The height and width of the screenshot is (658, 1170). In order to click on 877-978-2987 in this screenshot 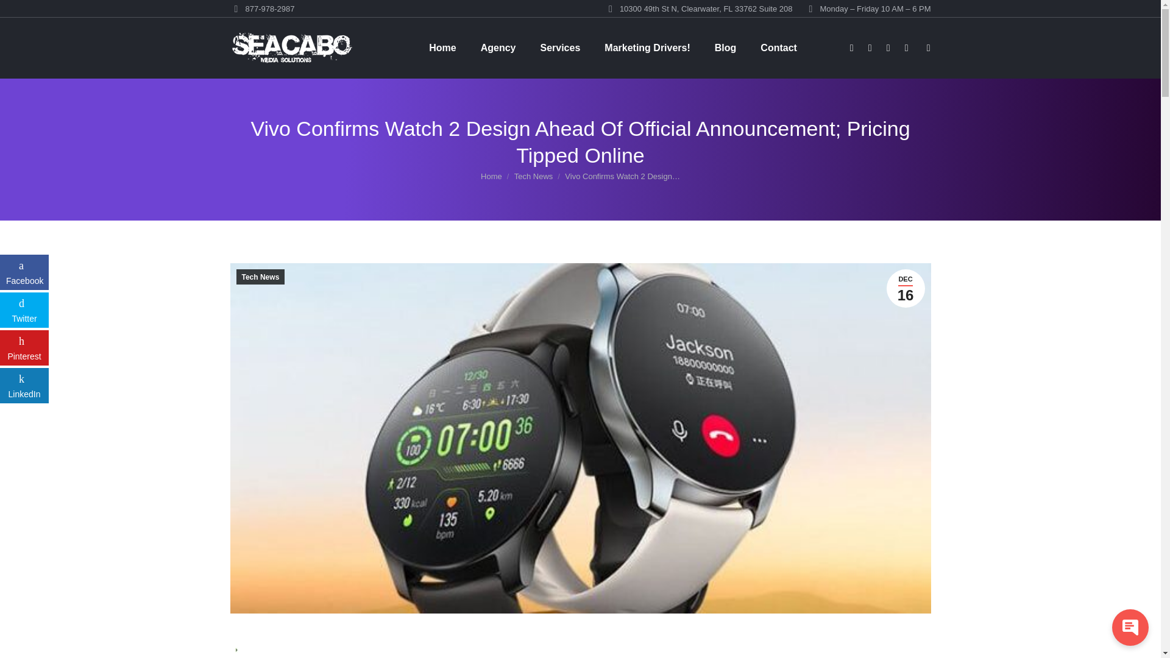, I will do `click(262, 9)`.